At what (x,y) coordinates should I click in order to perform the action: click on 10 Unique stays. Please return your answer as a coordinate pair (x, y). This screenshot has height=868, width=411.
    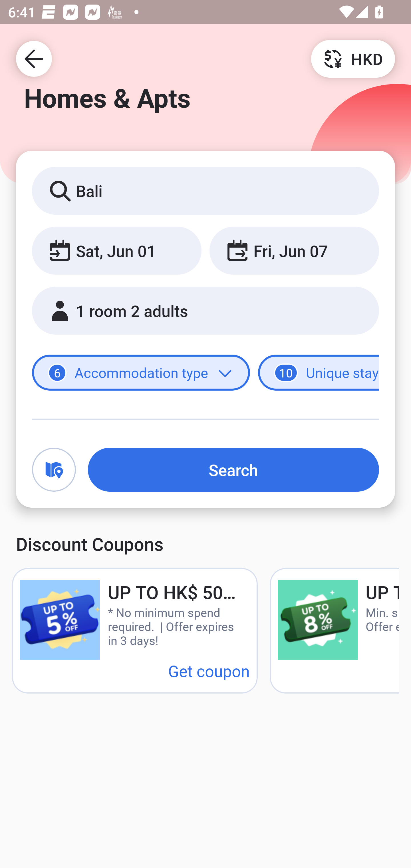
    Looking at the image, I should click on (319, 373).